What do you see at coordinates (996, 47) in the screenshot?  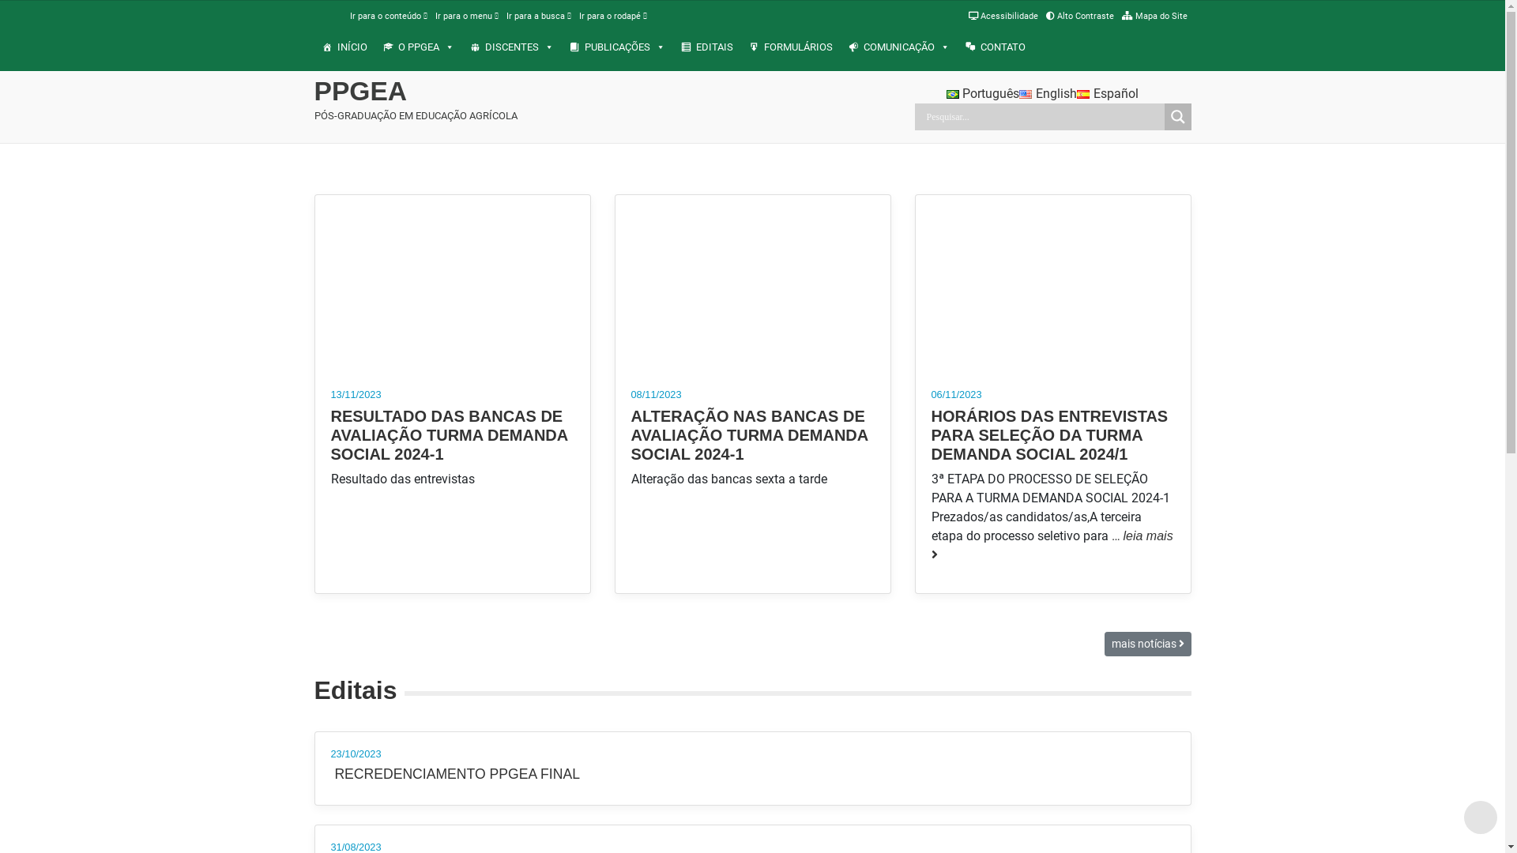 I see `CONTATO` at bounding box center [996, 47].